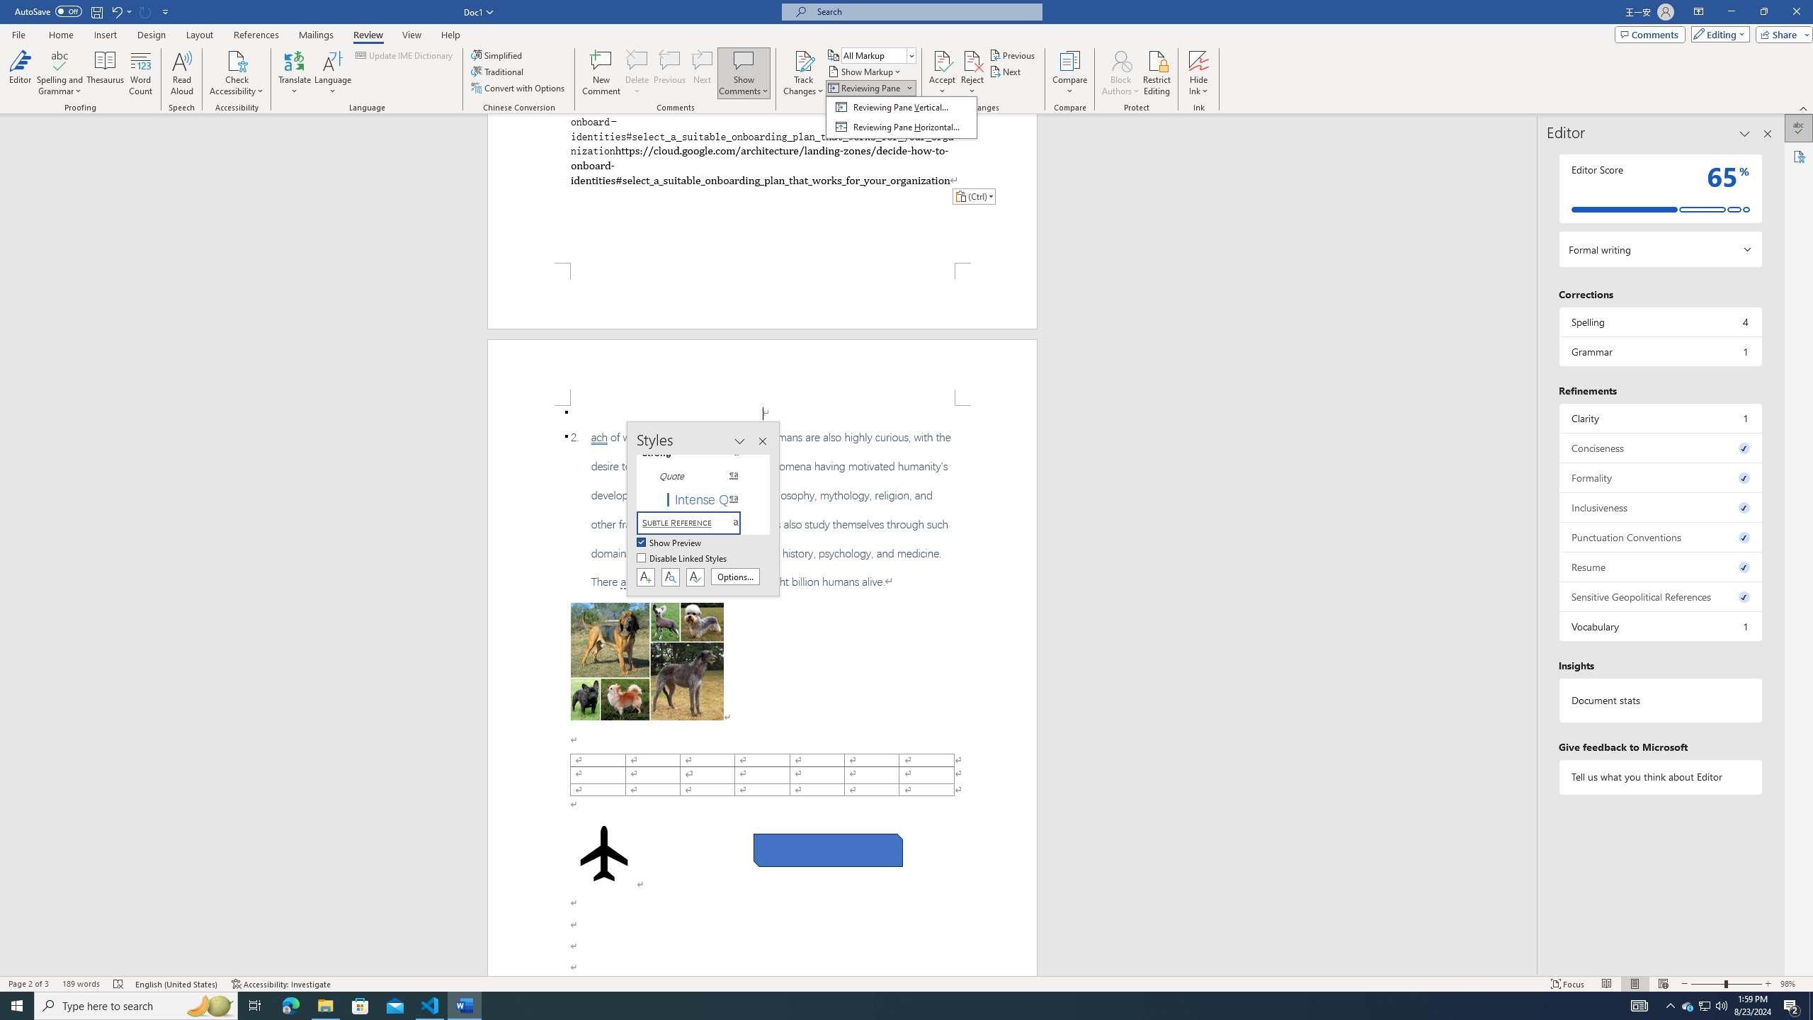 The image size is (1813, 1020). I want to click on Block Authors, so click(1120, 73).